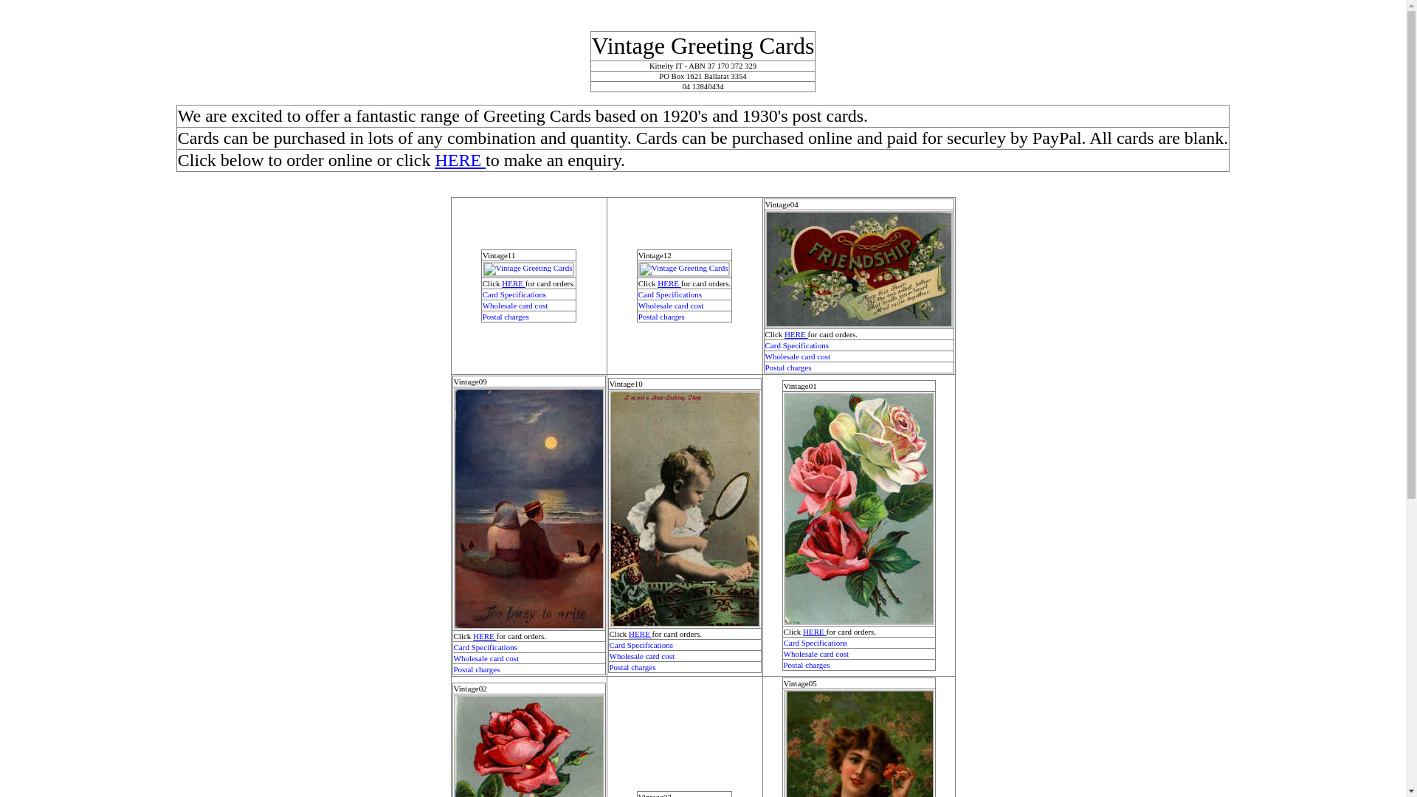 The width and height of the screenshot is (1417, 797). Describe the element at coordinates (515, 306) in the screenshot. I see `Wholesale card cost` at that location.